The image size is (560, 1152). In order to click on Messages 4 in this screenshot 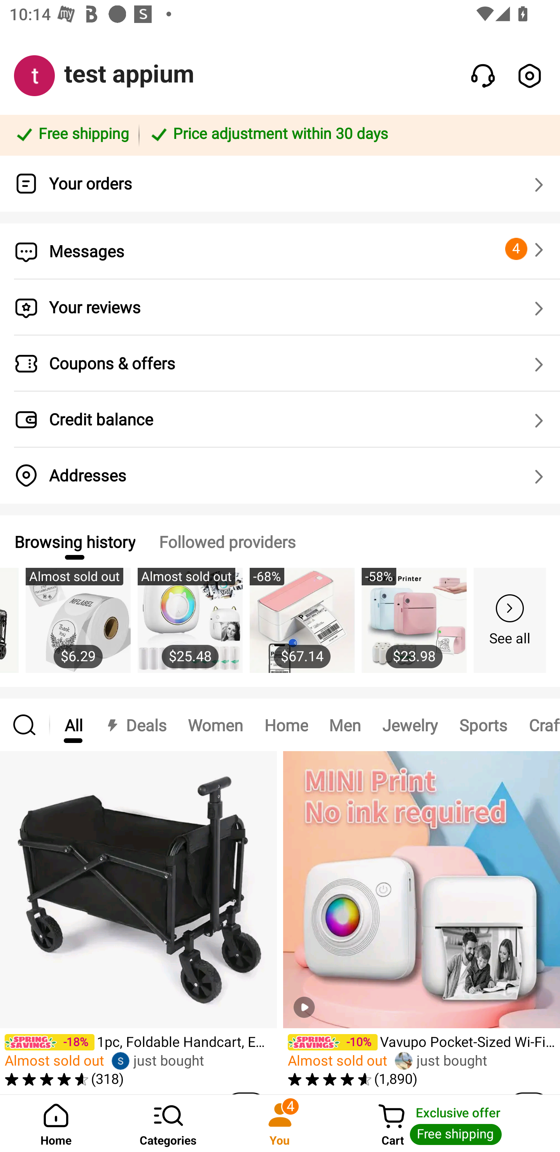, I will do `click(280, 251)`.